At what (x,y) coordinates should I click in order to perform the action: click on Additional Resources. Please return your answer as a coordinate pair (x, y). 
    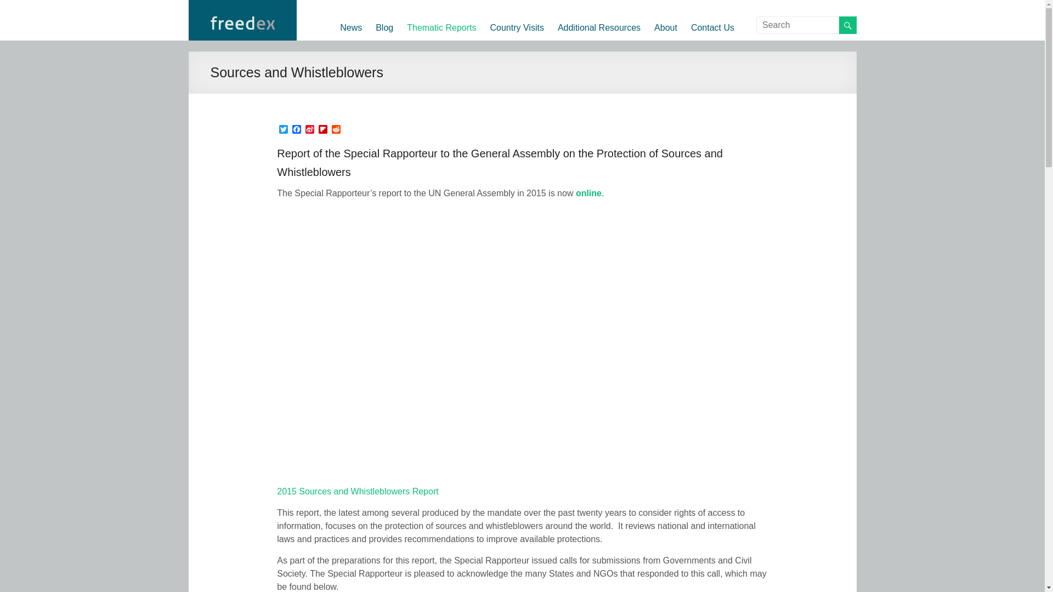
    Looking at the image, I should click on (599, 26).